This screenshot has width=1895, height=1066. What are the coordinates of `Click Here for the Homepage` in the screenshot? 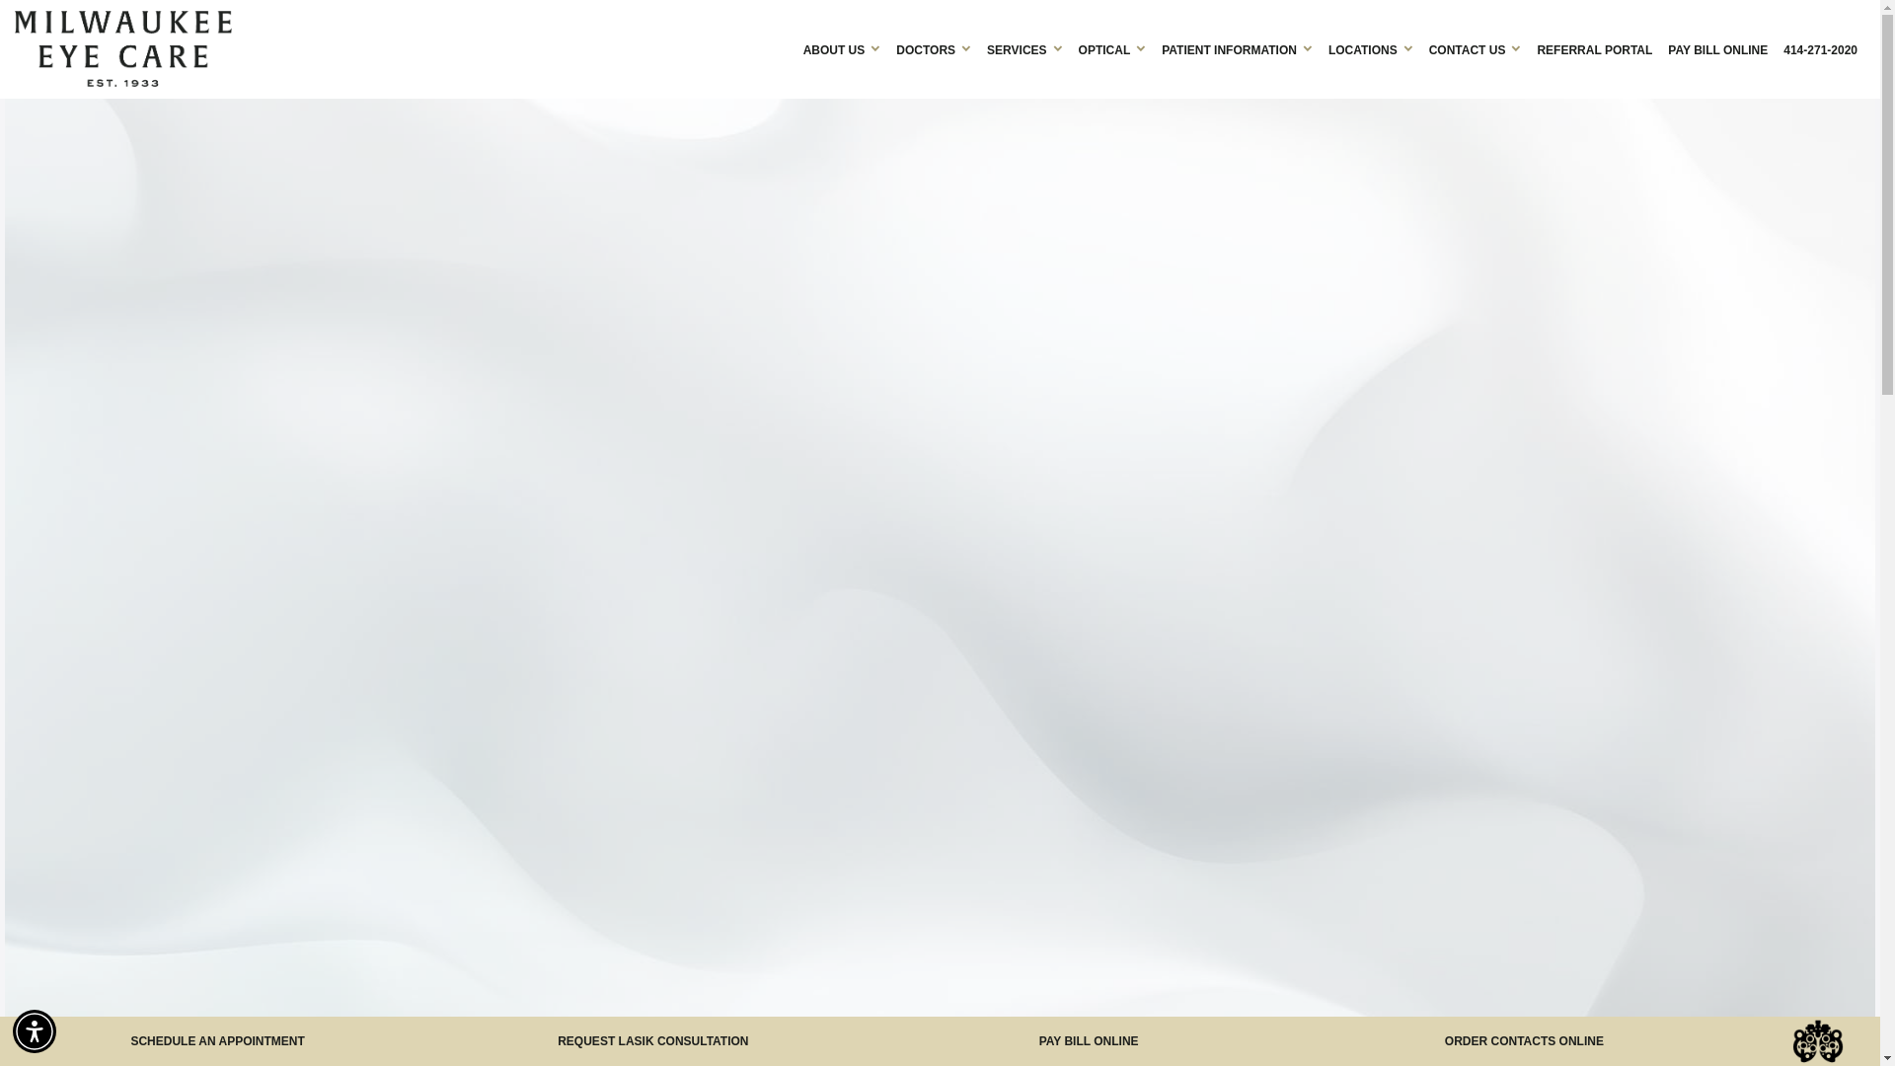 It's located at (405, 47).